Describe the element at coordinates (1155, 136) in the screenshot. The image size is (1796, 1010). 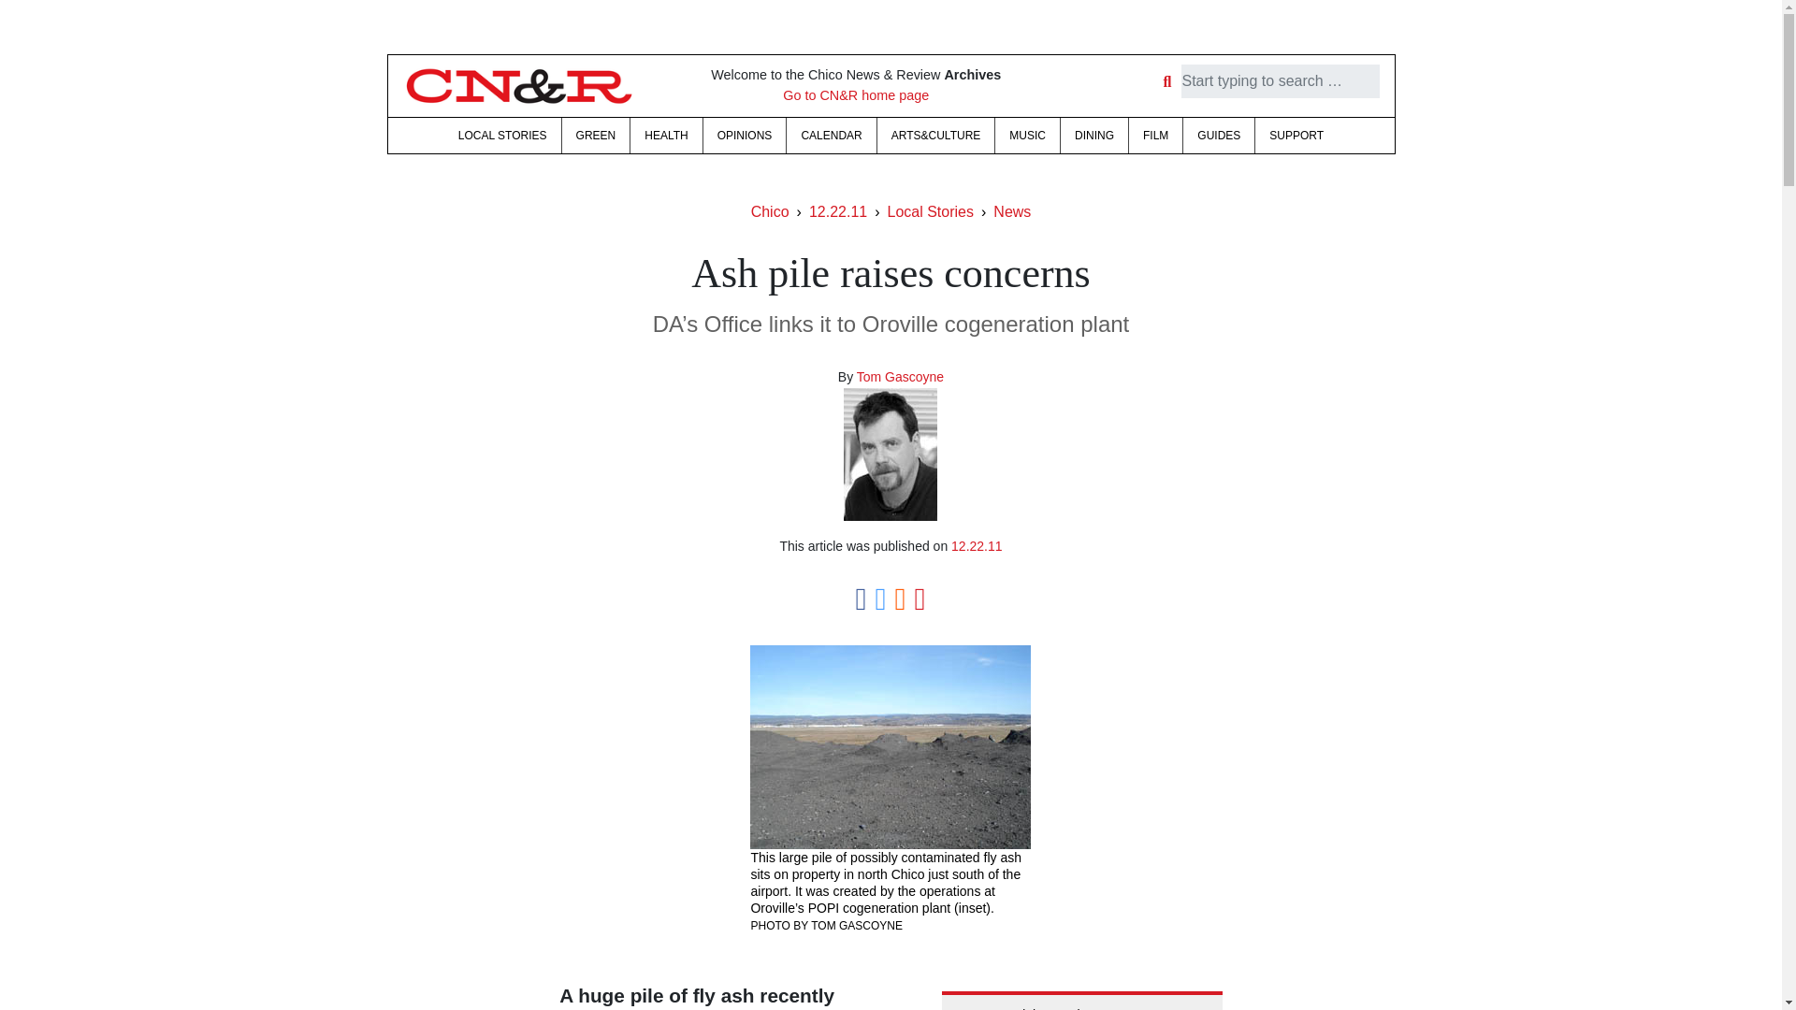
I see `FILM` at that location.